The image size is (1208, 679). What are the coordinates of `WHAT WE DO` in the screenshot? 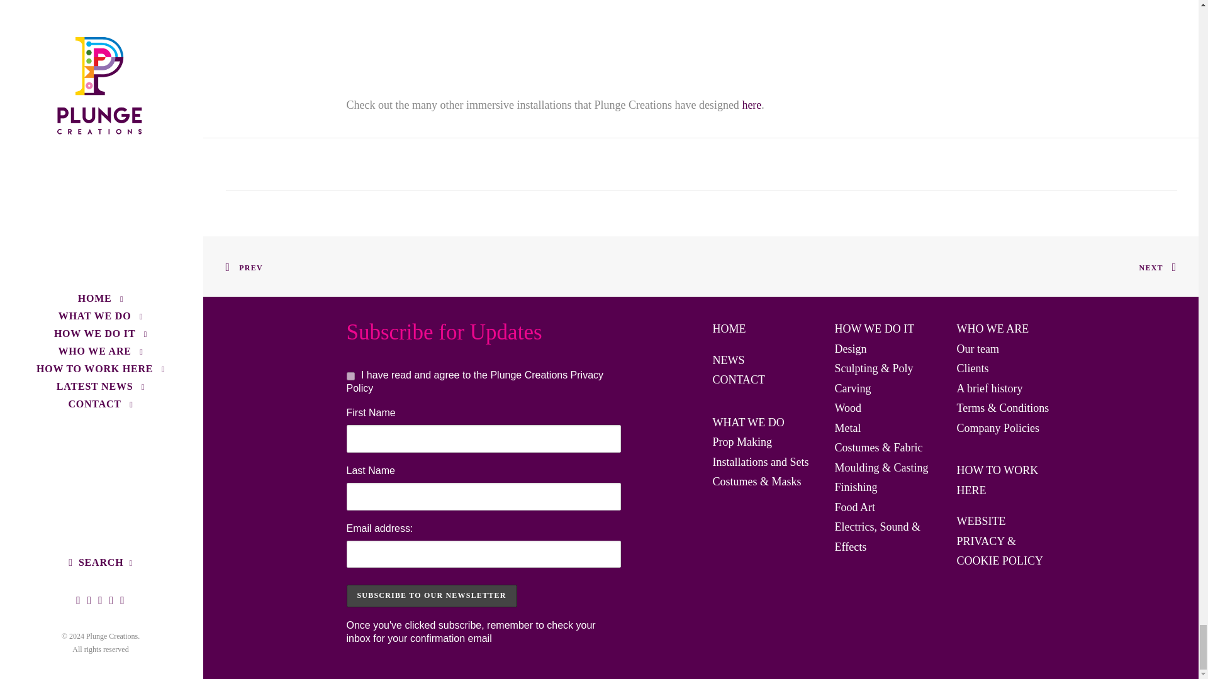 It's located at (748, 422).